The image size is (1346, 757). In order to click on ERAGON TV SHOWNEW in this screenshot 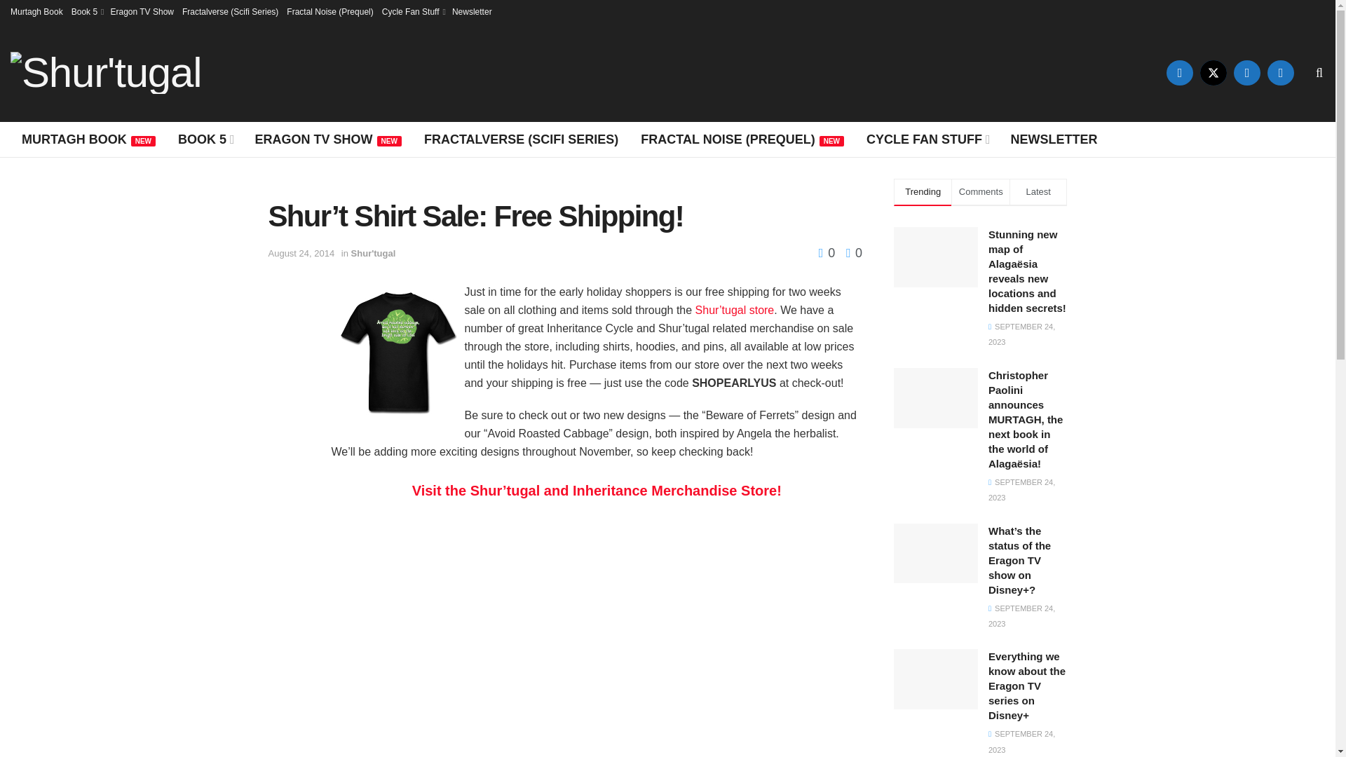, I will do `click(328, 139)`.